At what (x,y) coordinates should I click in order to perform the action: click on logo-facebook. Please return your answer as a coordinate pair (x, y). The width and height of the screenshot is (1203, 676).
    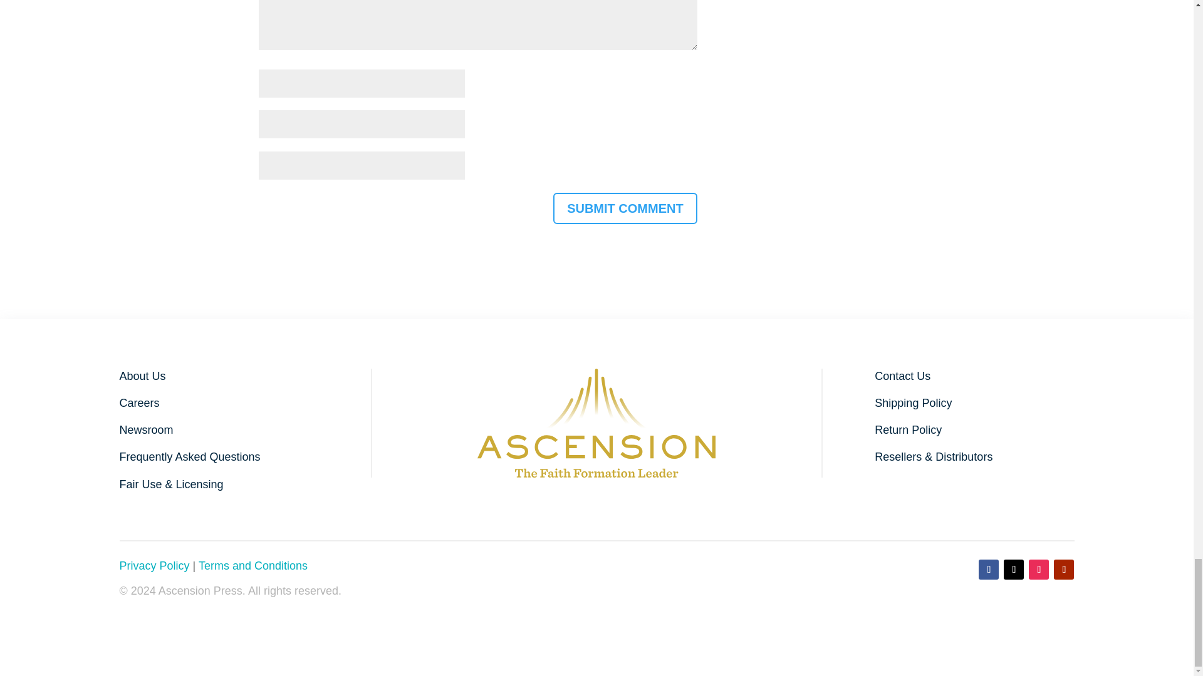
    Looking at the image, I should click on (596, 422).